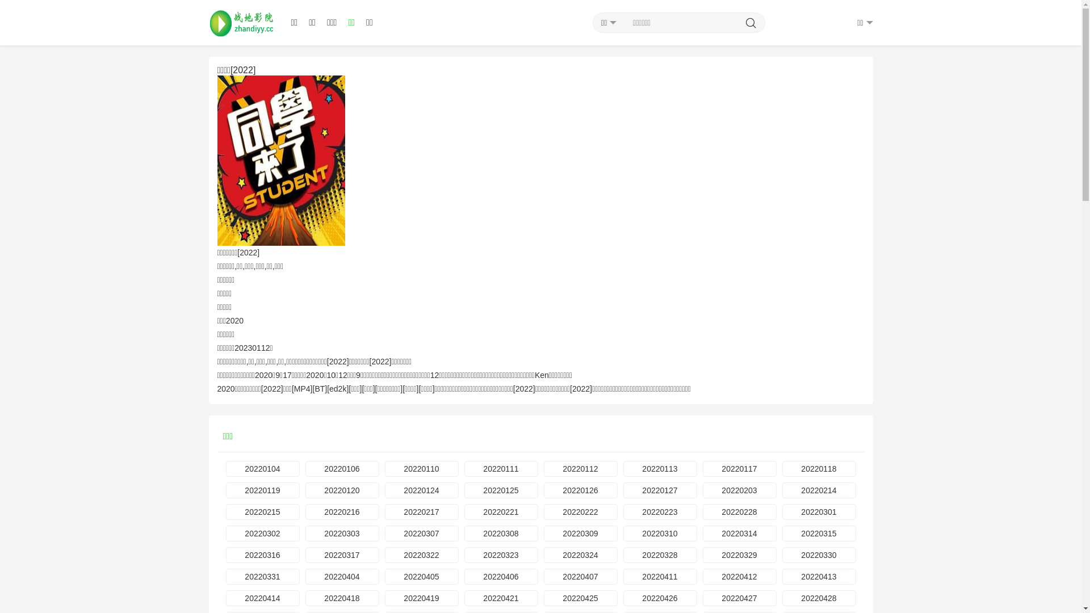 Image resolution: width=1090 pixels, height=613 pixels. Describe the element at coordinates (501, 469) in the screenshot. I see `20220111` at that location.